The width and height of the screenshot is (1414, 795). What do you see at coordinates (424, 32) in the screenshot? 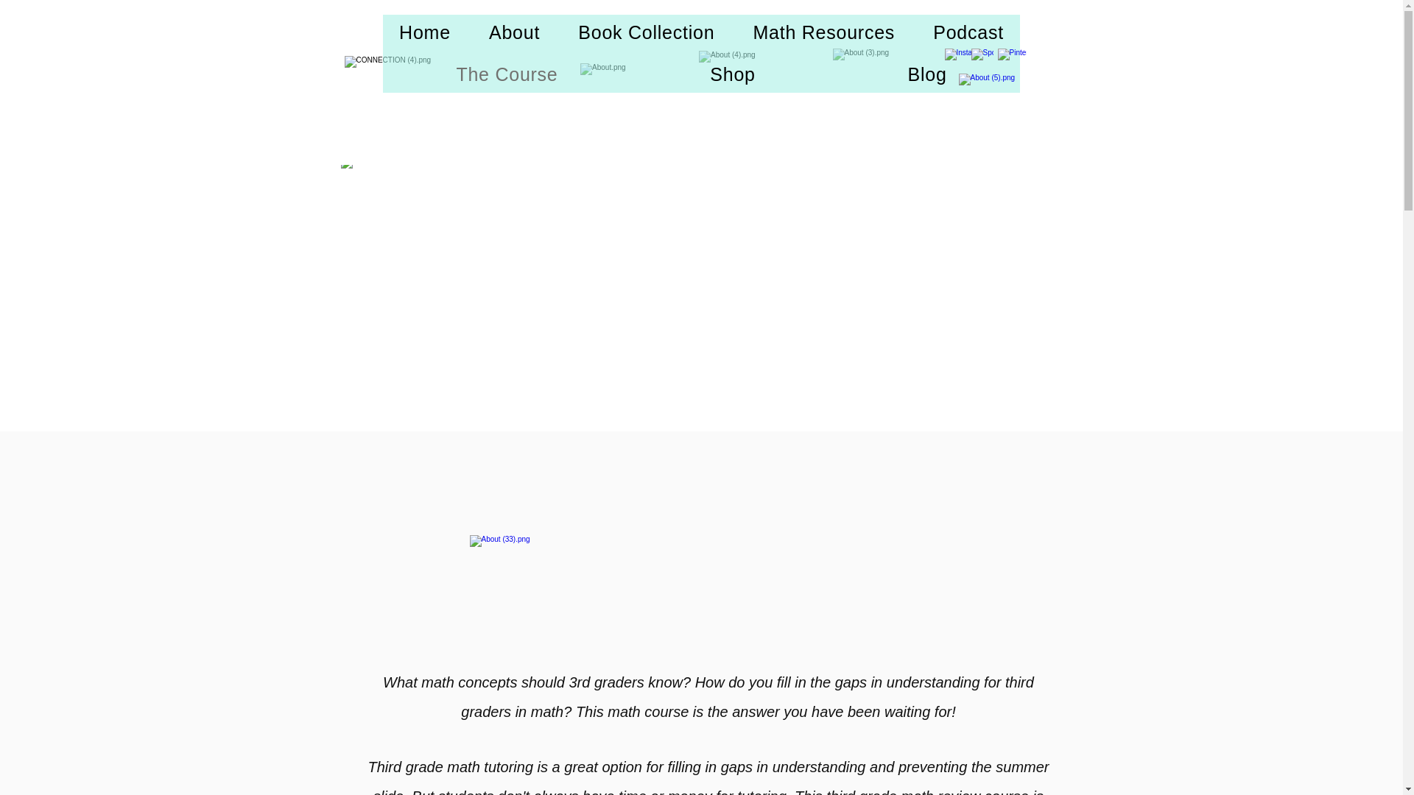
I see `Home` at bounding box center [424, 32].